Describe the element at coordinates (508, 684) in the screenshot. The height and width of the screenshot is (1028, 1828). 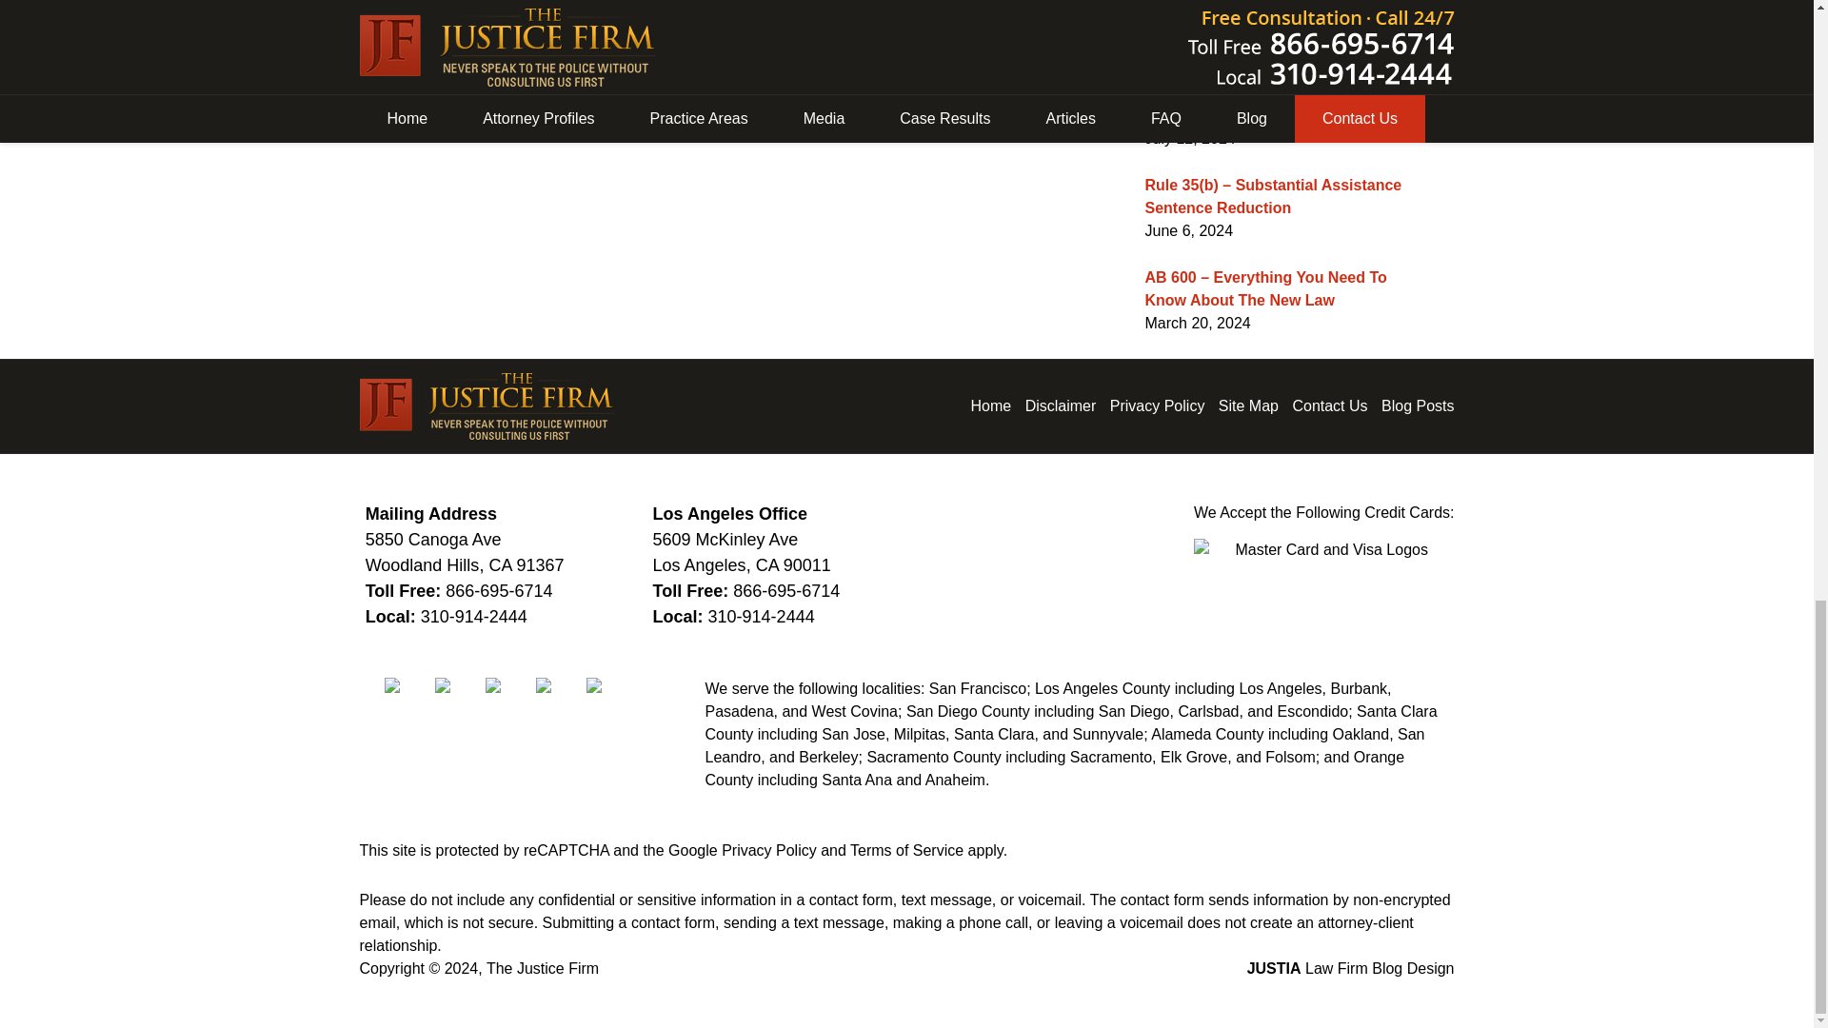
I see `LinkedIn` at that location.